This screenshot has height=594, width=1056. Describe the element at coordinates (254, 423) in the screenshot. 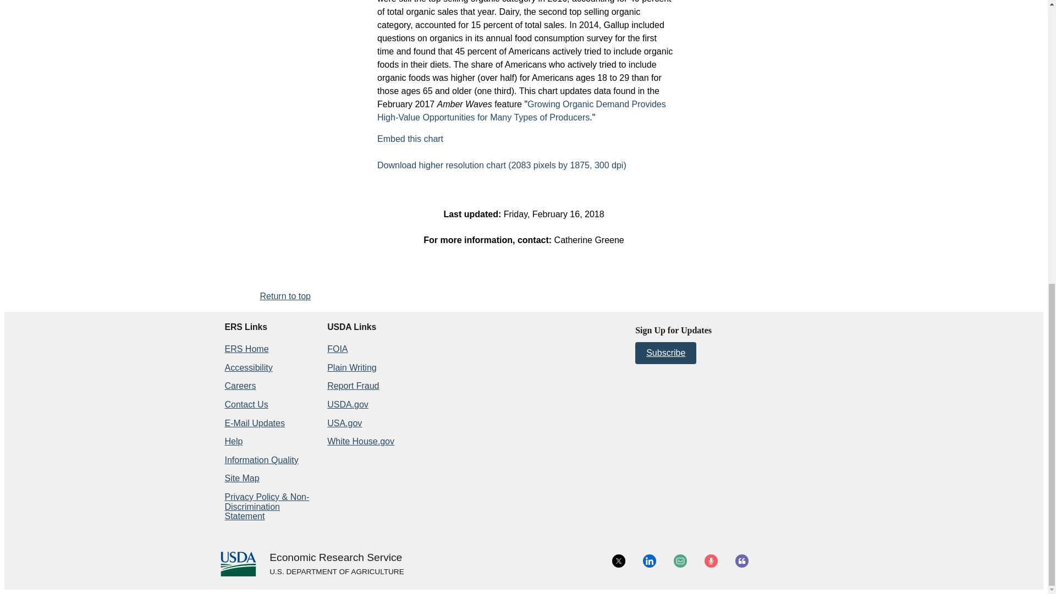

I see `E-Mail Updates` at that location.